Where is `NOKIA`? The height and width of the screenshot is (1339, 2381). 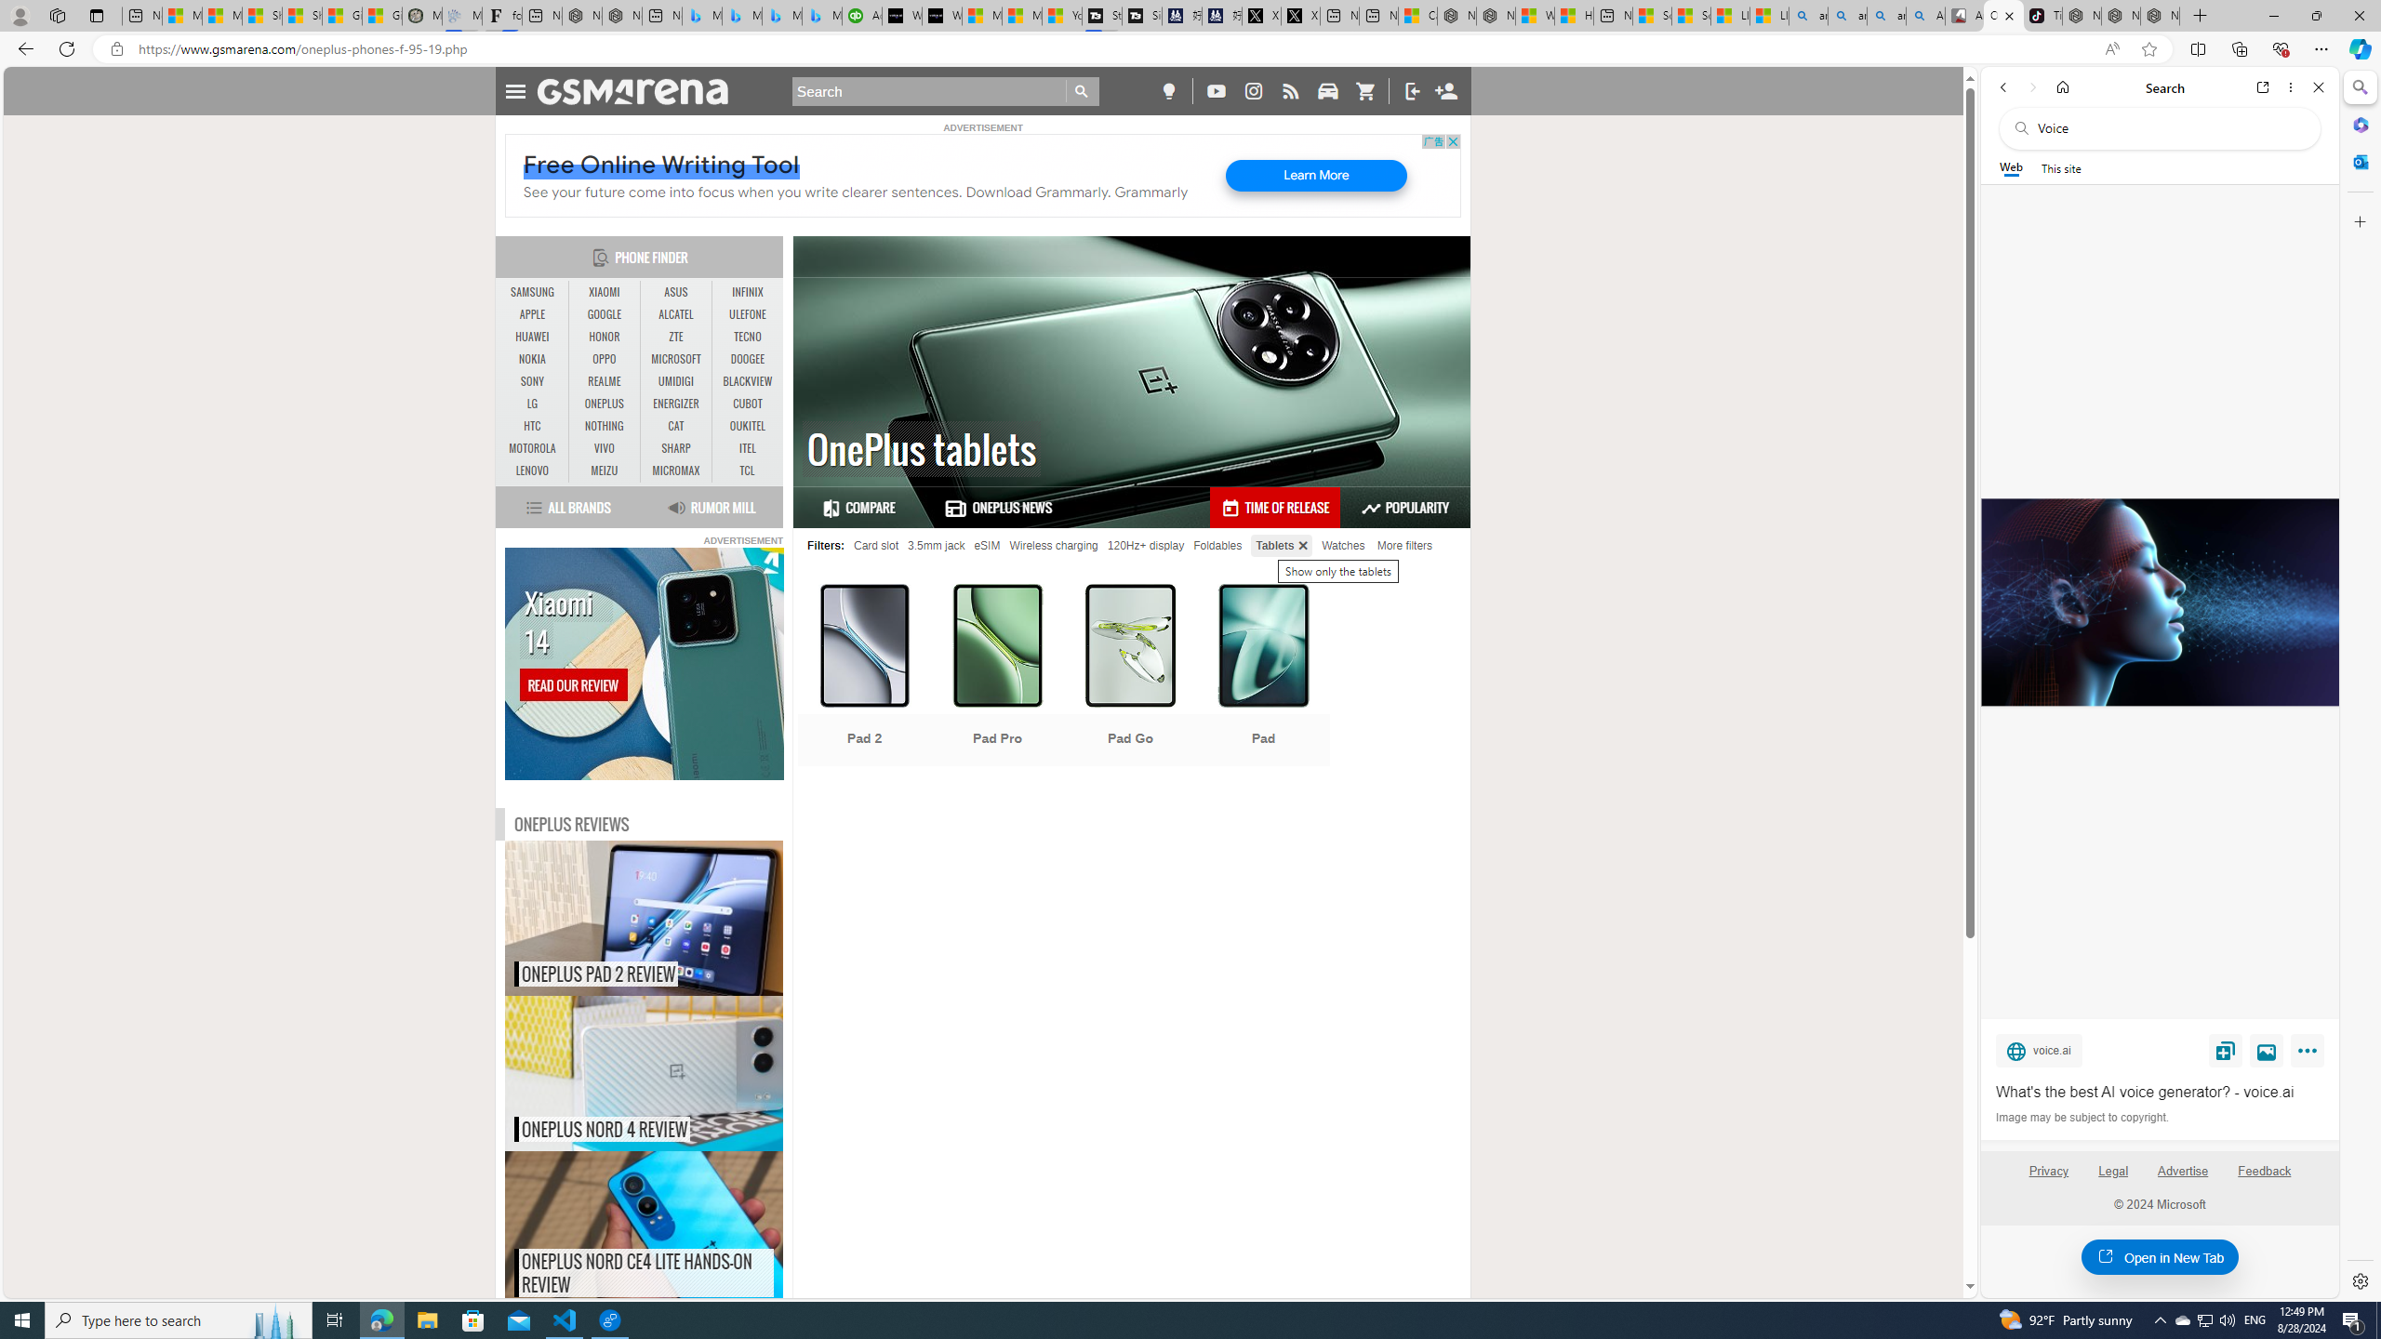 NOKIA is located at coordinates (533, 359).